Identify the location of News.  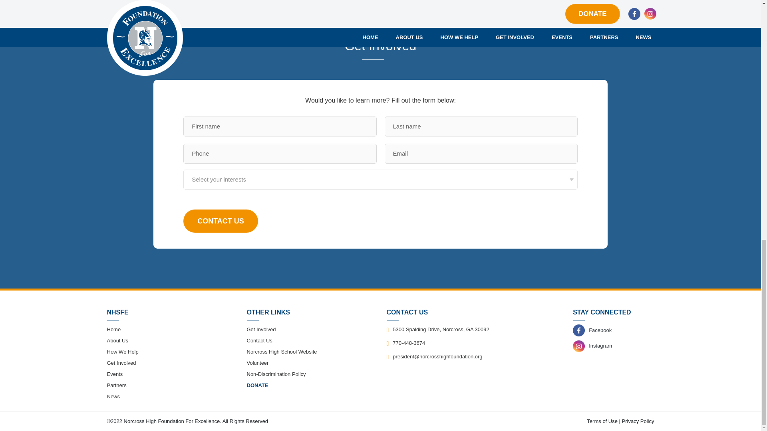
(113, 397).